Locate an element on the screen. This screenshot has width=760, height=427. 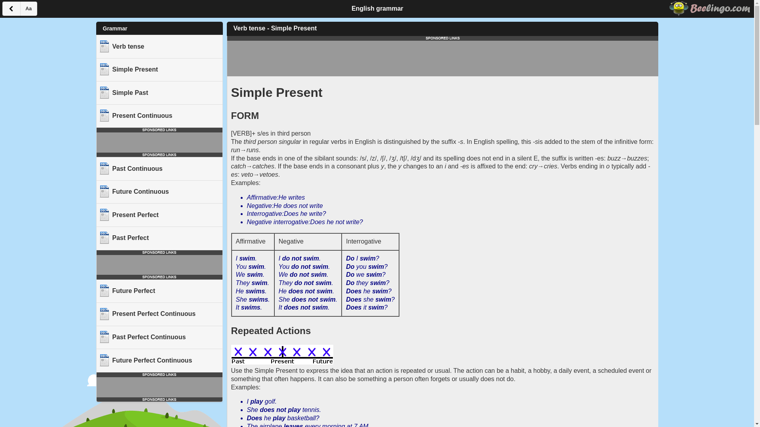
Verb tense is located at coordinates (159, 46).